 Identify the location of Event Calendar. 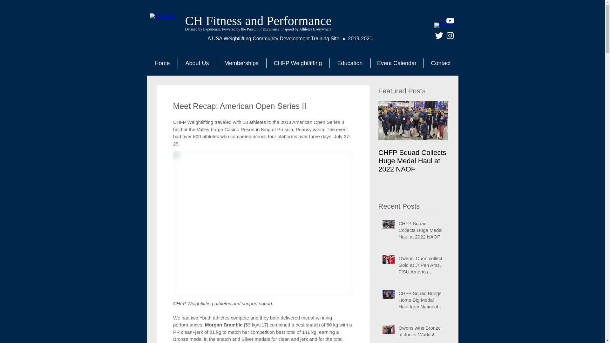
(396, 63).